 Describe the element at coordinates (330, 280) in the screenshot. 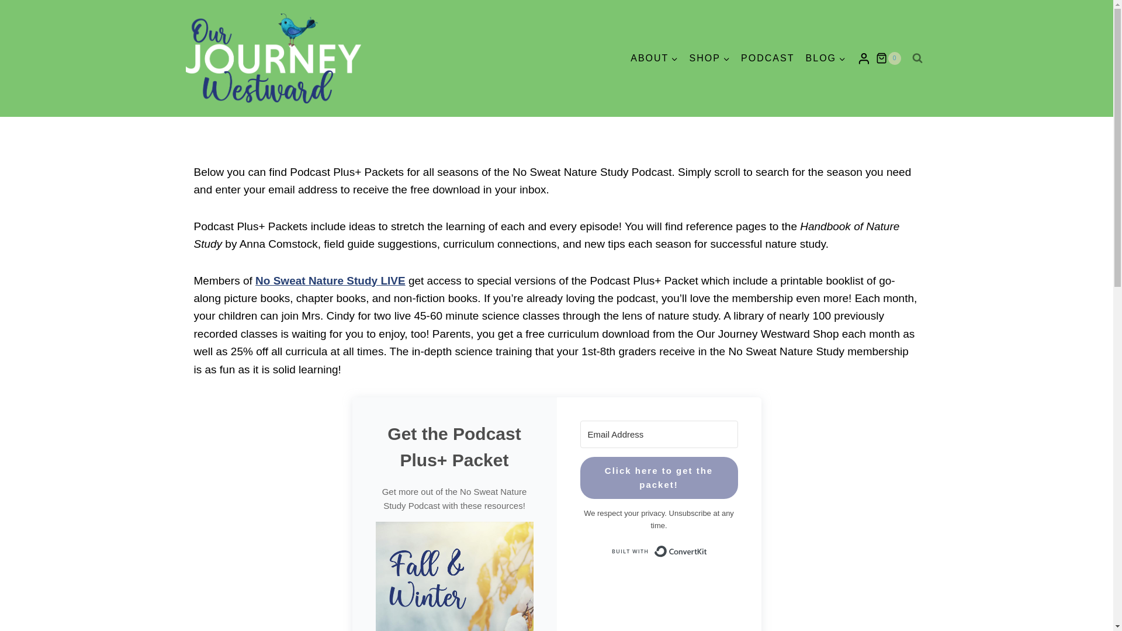

I see `No Sweat Nature Study LIVE` at that location.